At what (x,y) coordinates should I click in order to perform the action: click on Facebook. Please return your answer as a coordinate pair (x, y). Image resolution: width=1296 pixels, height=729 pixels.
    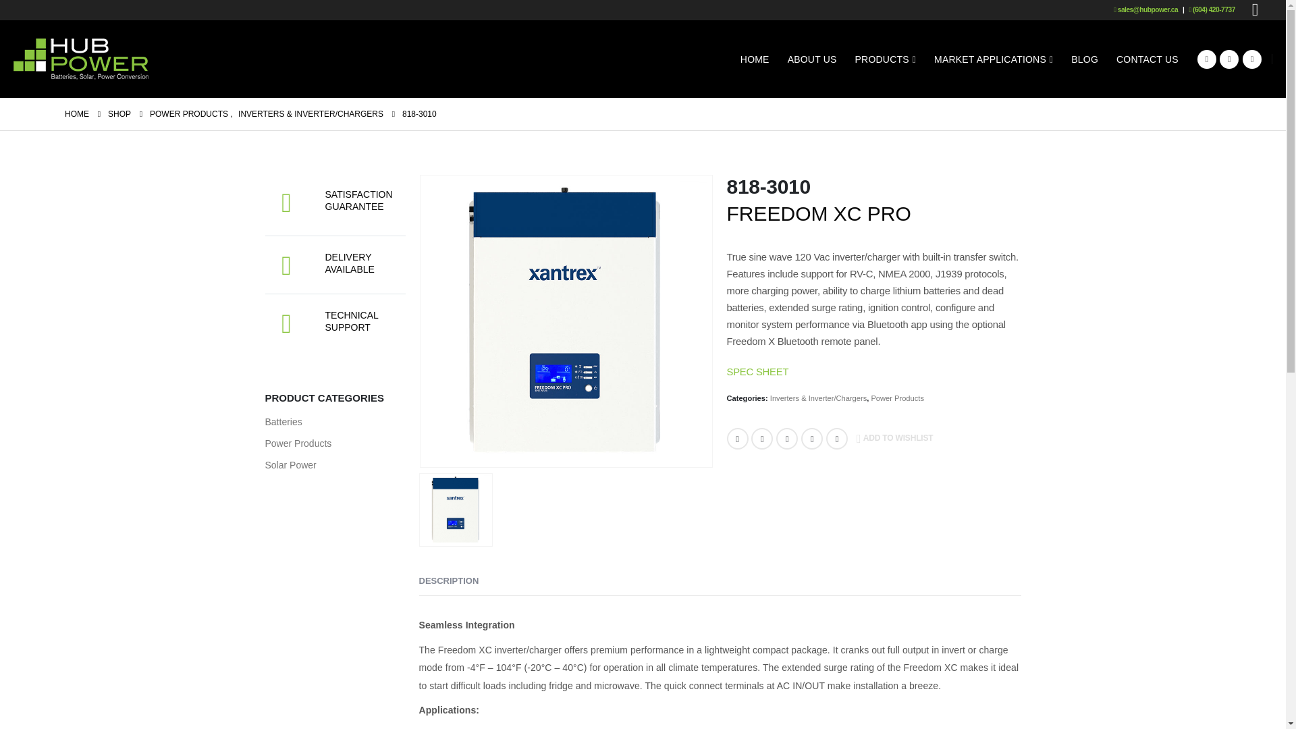
    Looking at the image, I should click on (1207, 59).